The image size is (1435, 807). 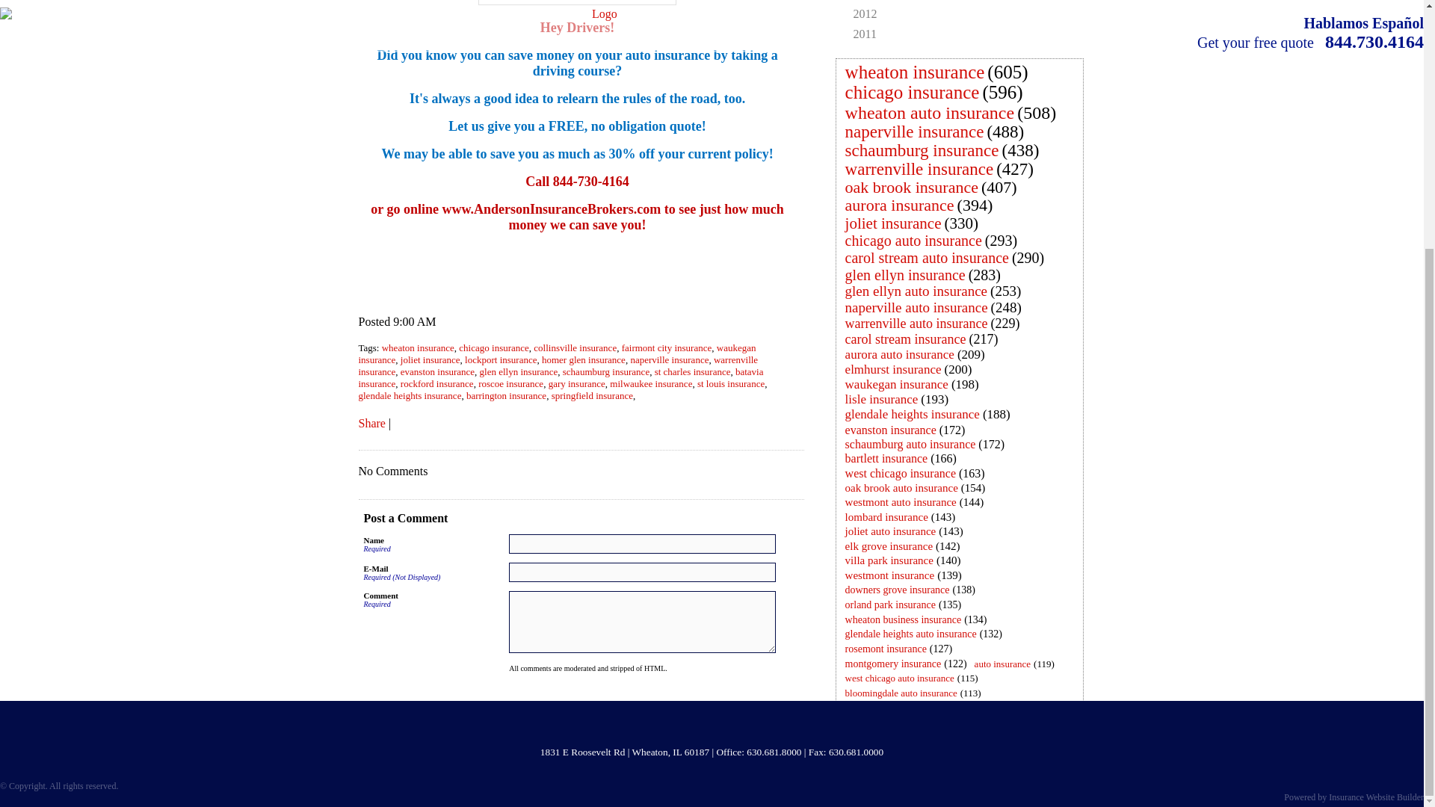 I want to click on oak brook insurance, so click(x=912, y=187).